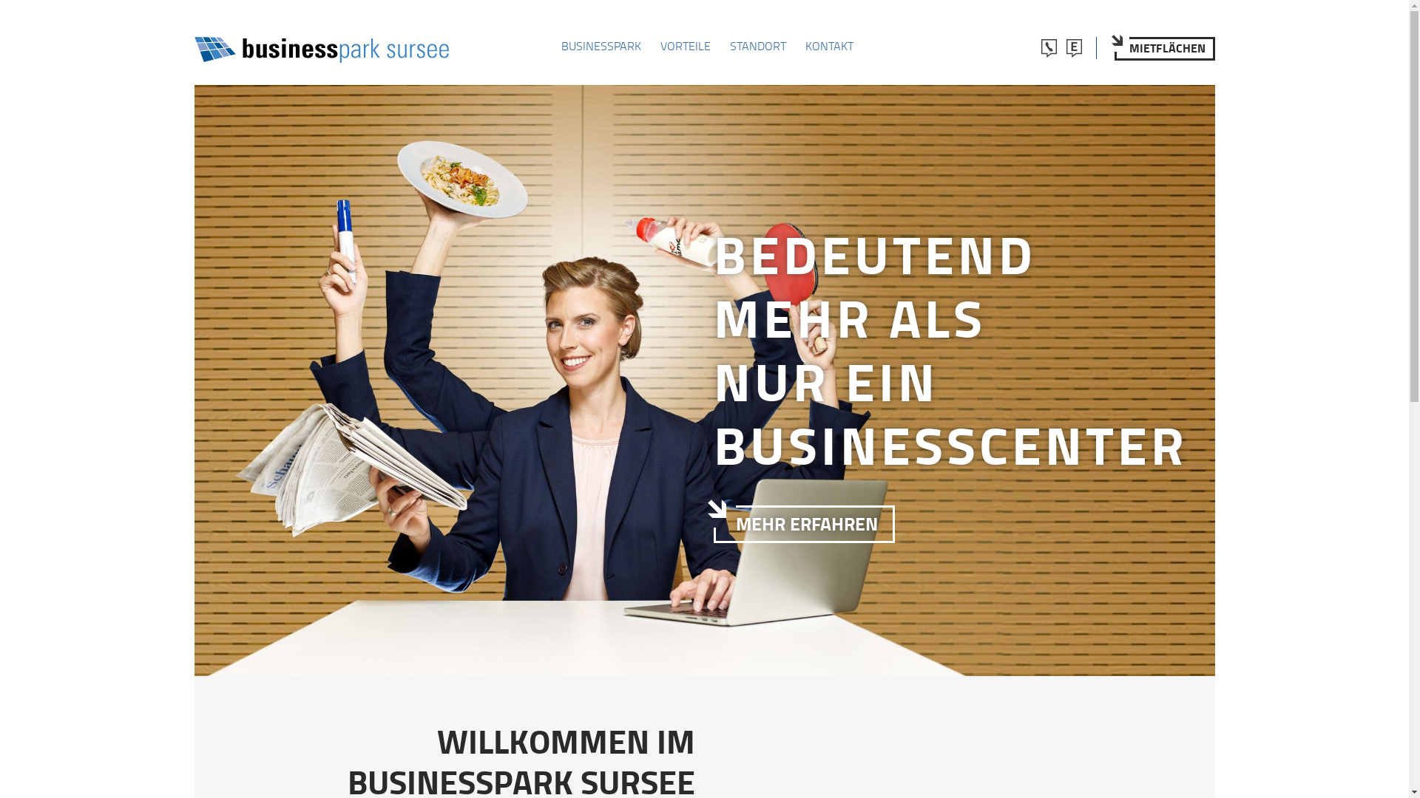  I want to click on KONTAKT, so click(828, 46).